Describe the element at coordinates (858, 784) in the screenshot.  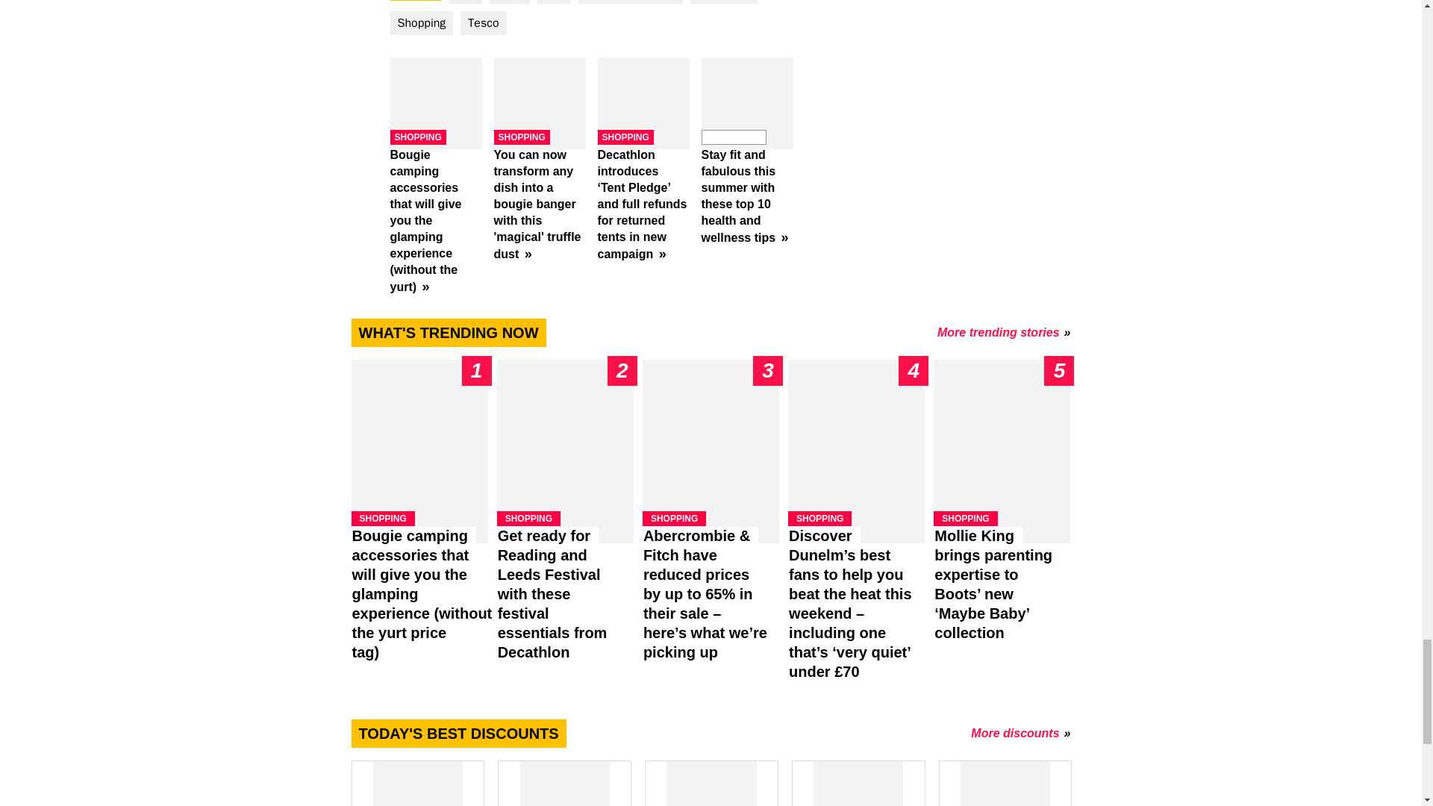
I see `Wayfair` at that location.